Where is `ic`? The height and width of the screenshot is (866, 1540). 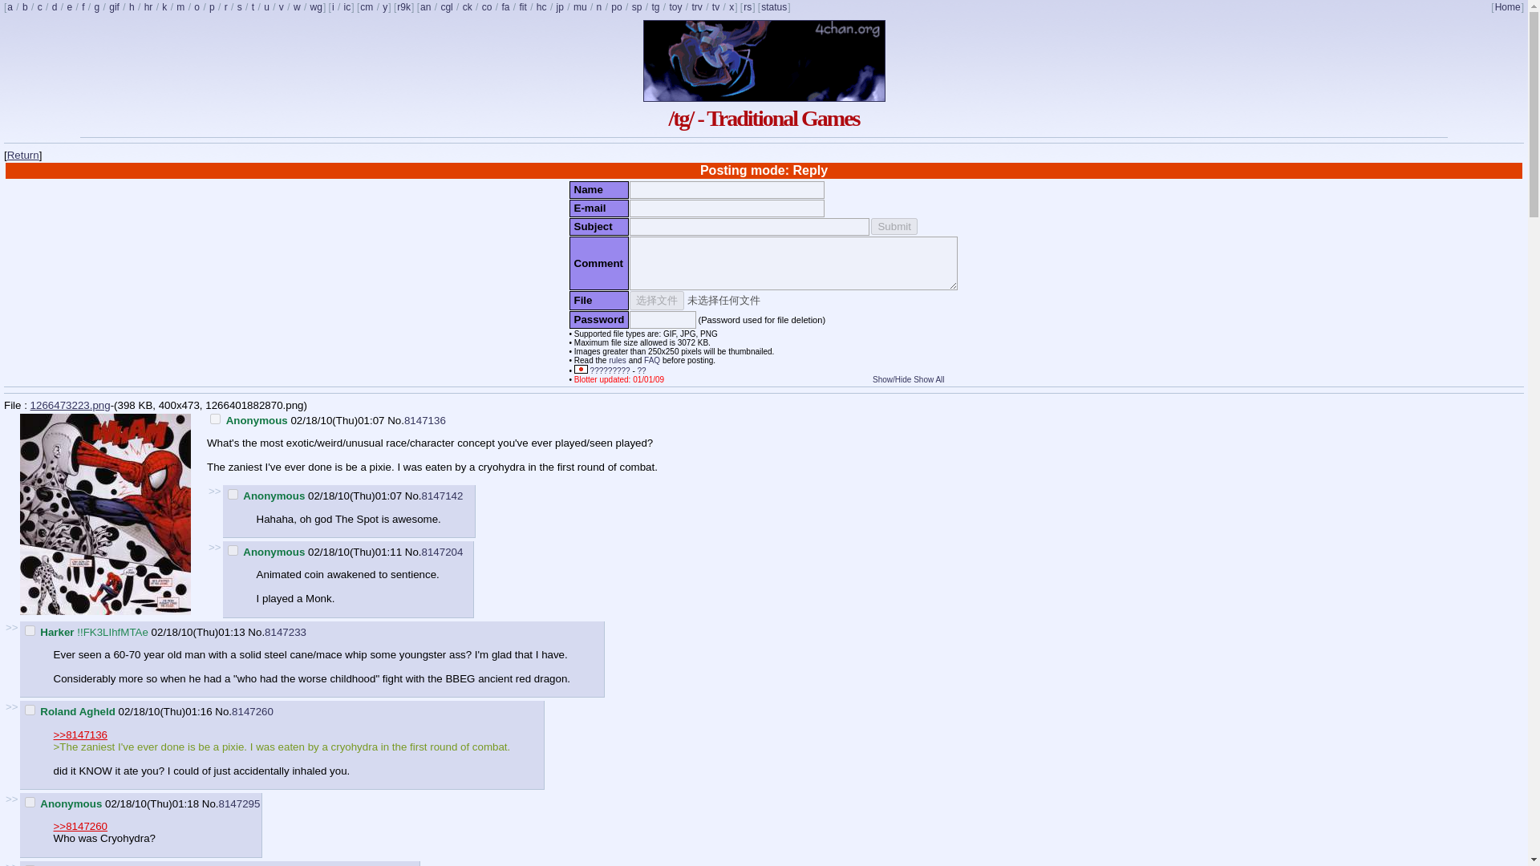
ic is located at coordinates (348, 7).